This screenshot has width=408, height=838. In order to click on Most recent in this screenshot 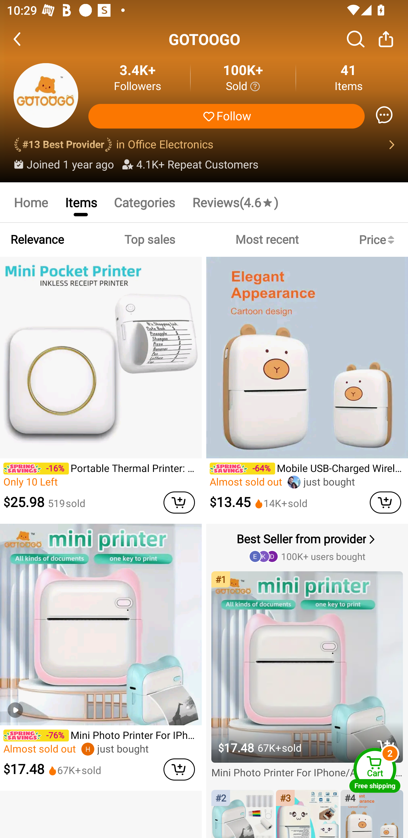, I will do `click(267, 240)`.